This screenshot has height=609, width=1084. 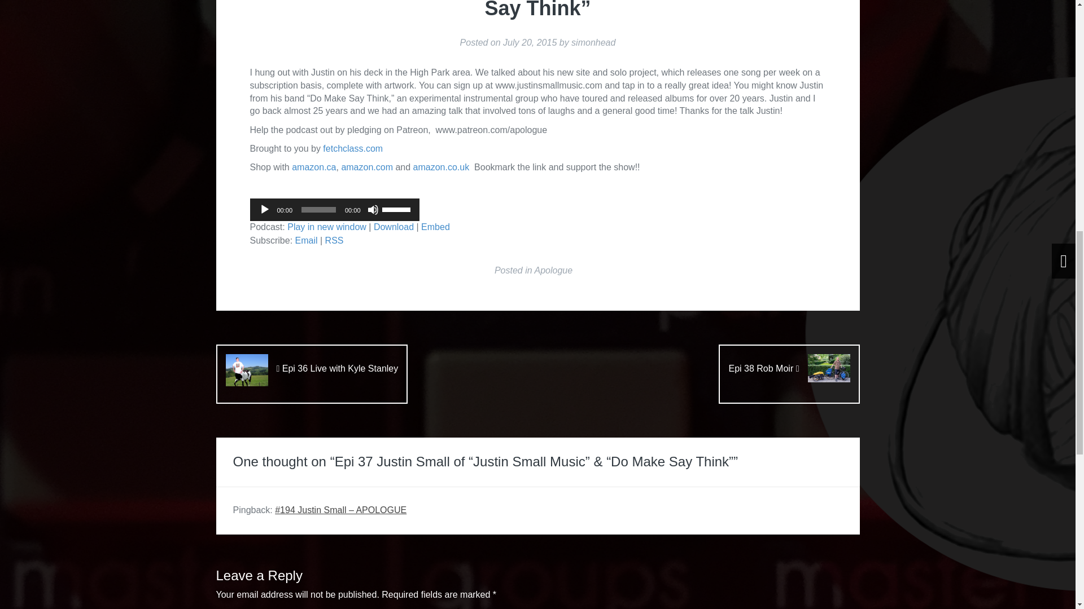 I want to click on Mute, so click(x=373, y=210).